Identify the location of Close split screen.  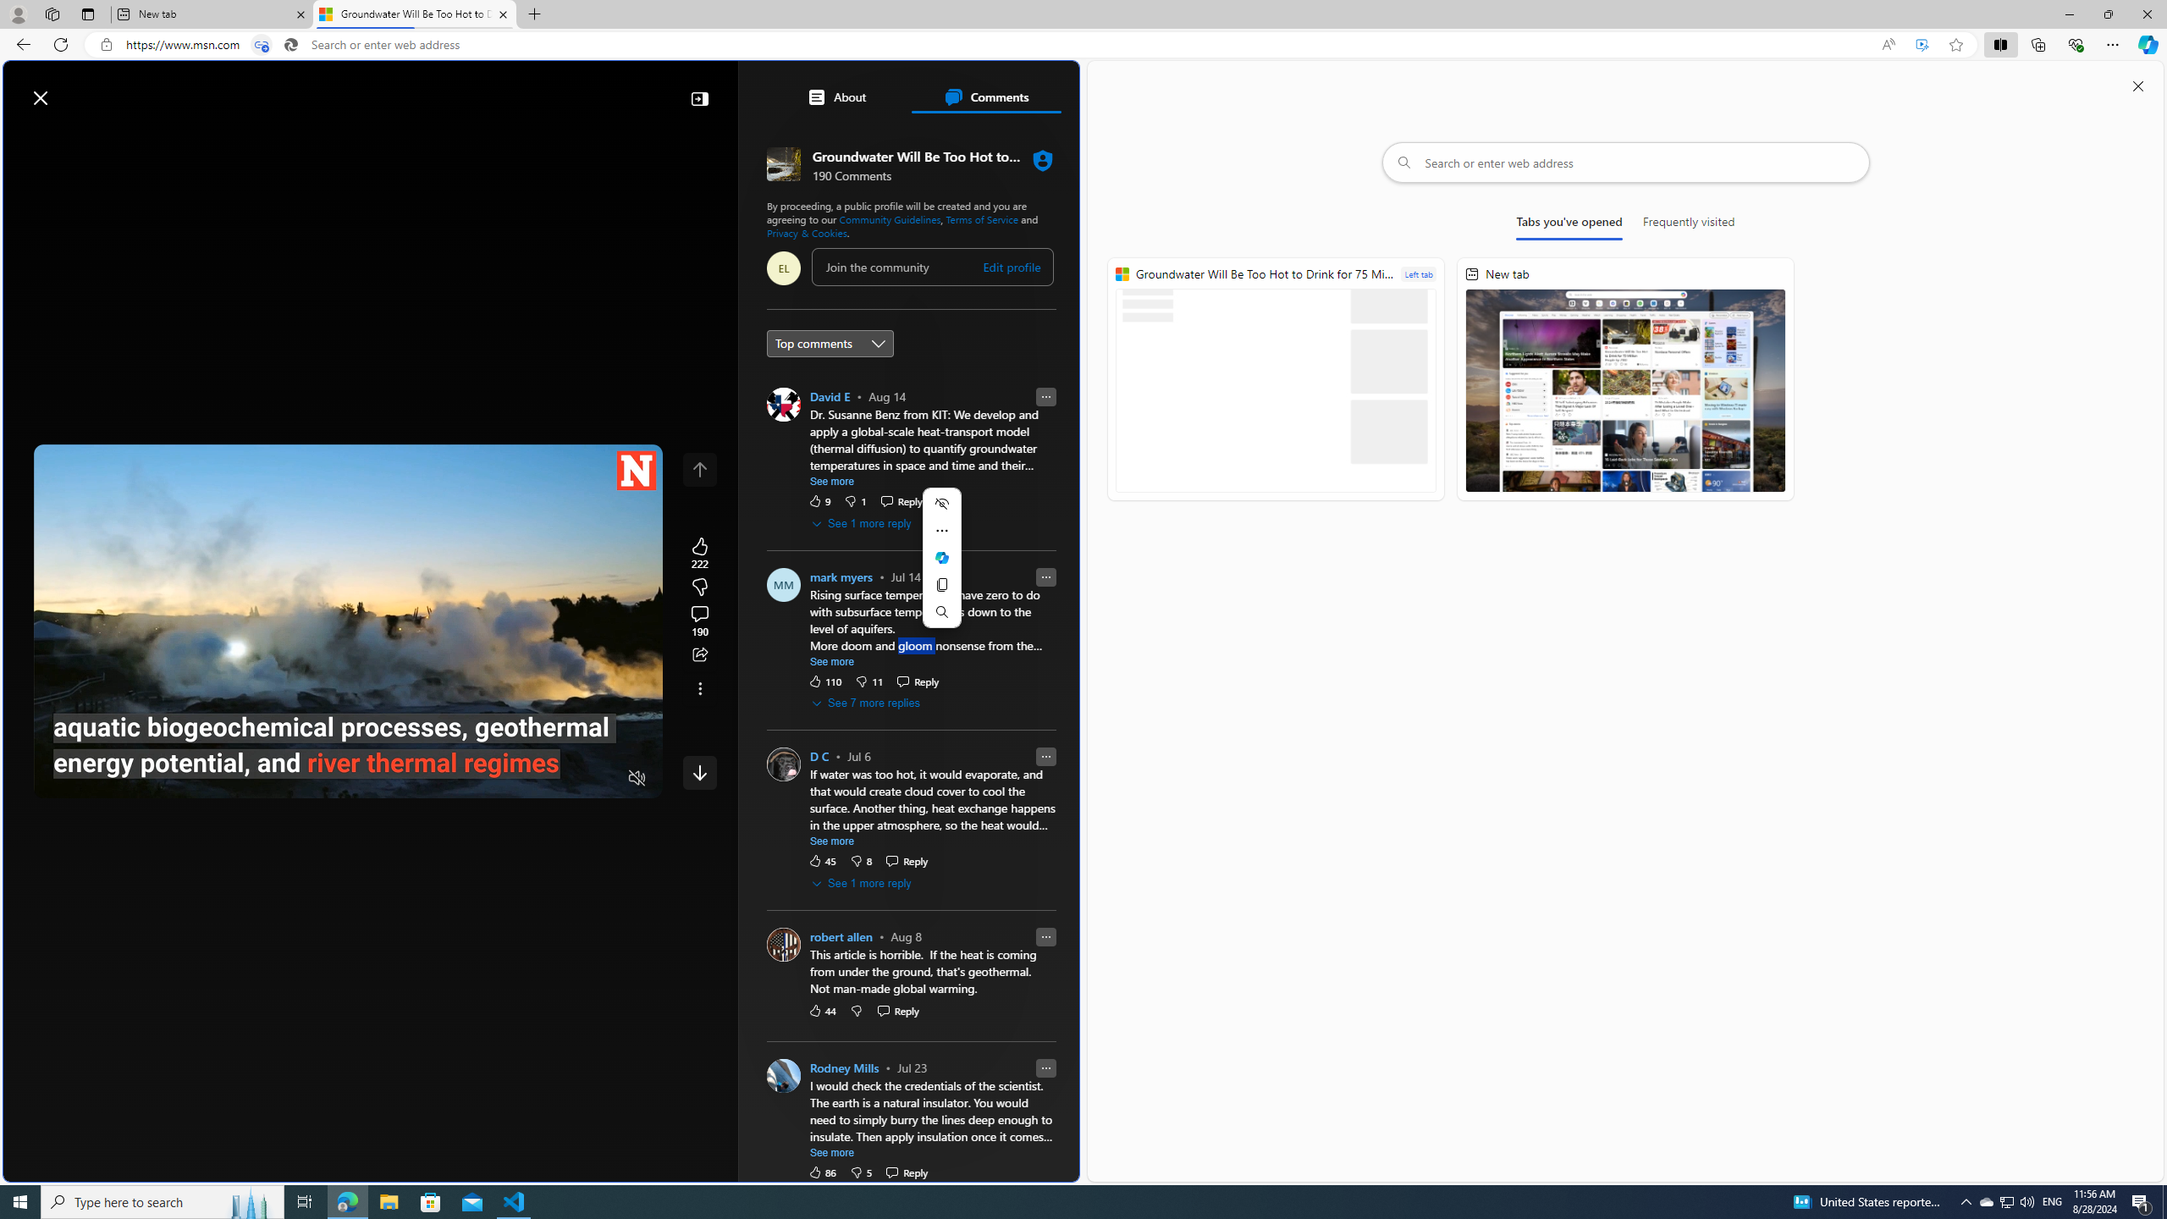
(2138, 85).